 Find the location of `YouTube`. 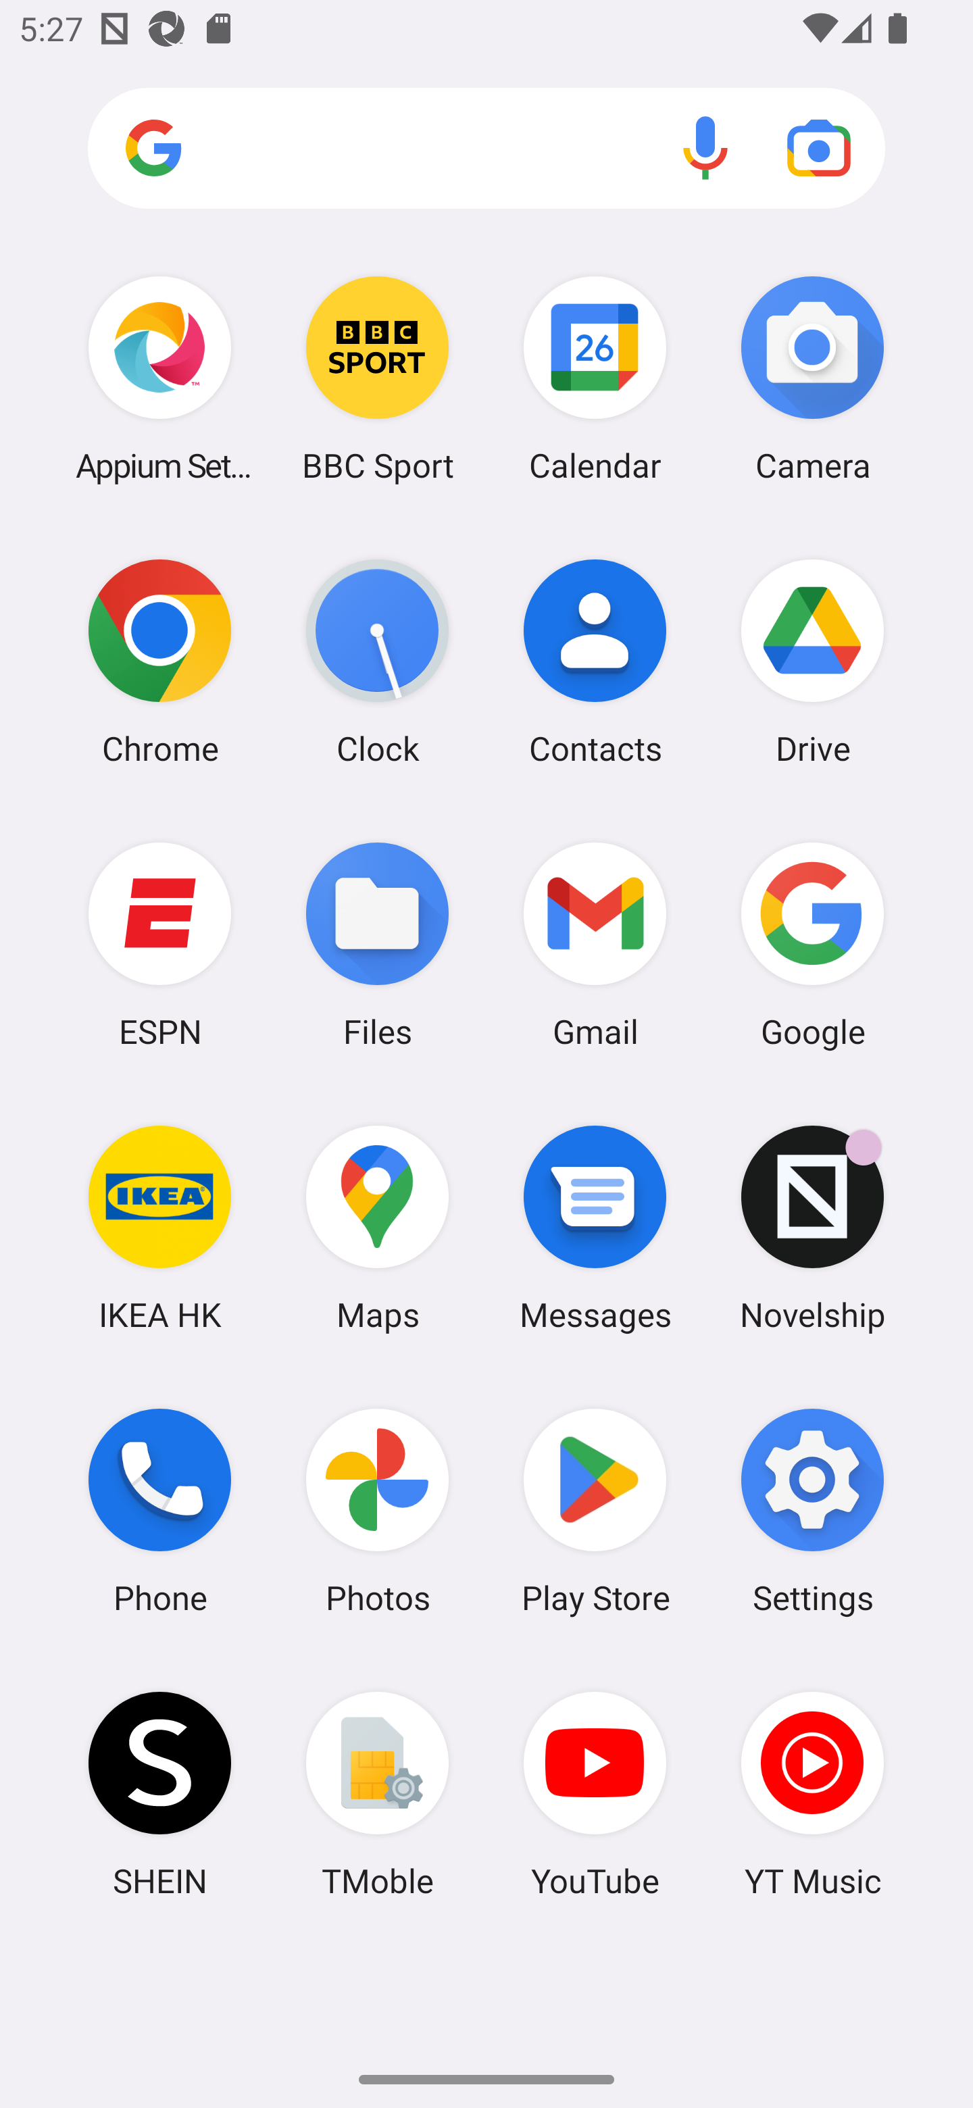

YouTube is located at coordinates (595, 1794).